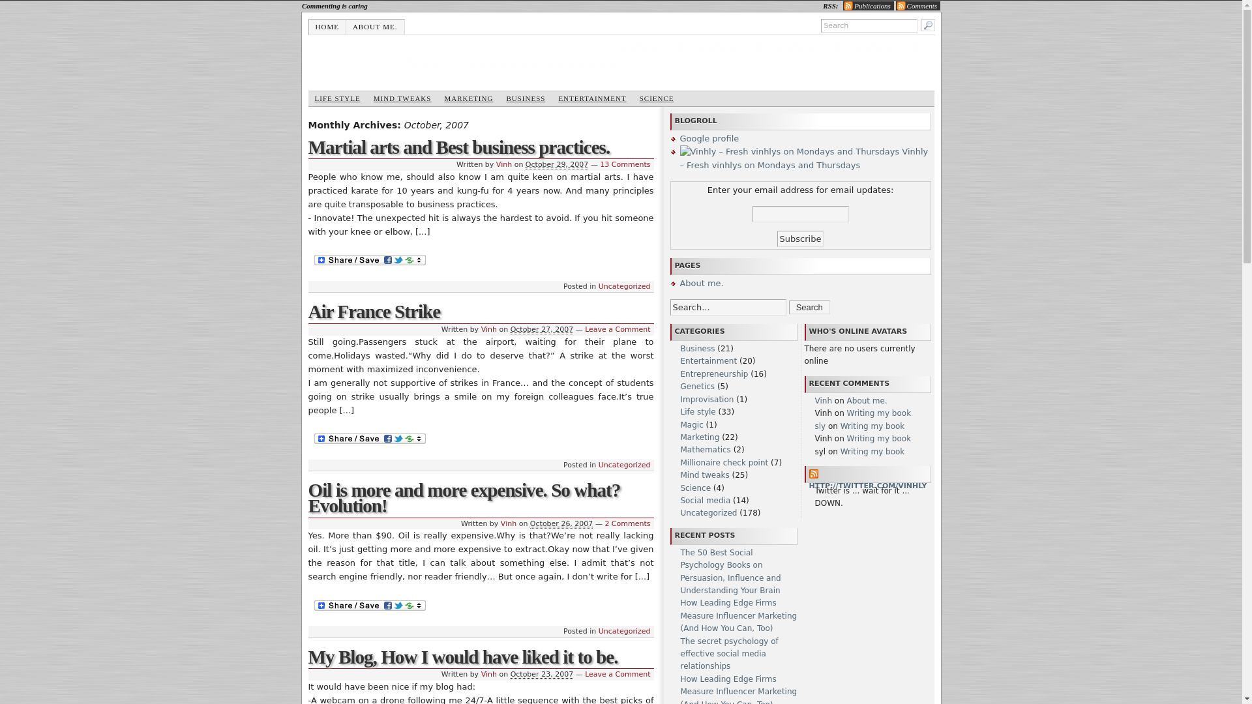 This screenshot has height=704, width=1252. I want to click on Subscribe, so click(801, 239).